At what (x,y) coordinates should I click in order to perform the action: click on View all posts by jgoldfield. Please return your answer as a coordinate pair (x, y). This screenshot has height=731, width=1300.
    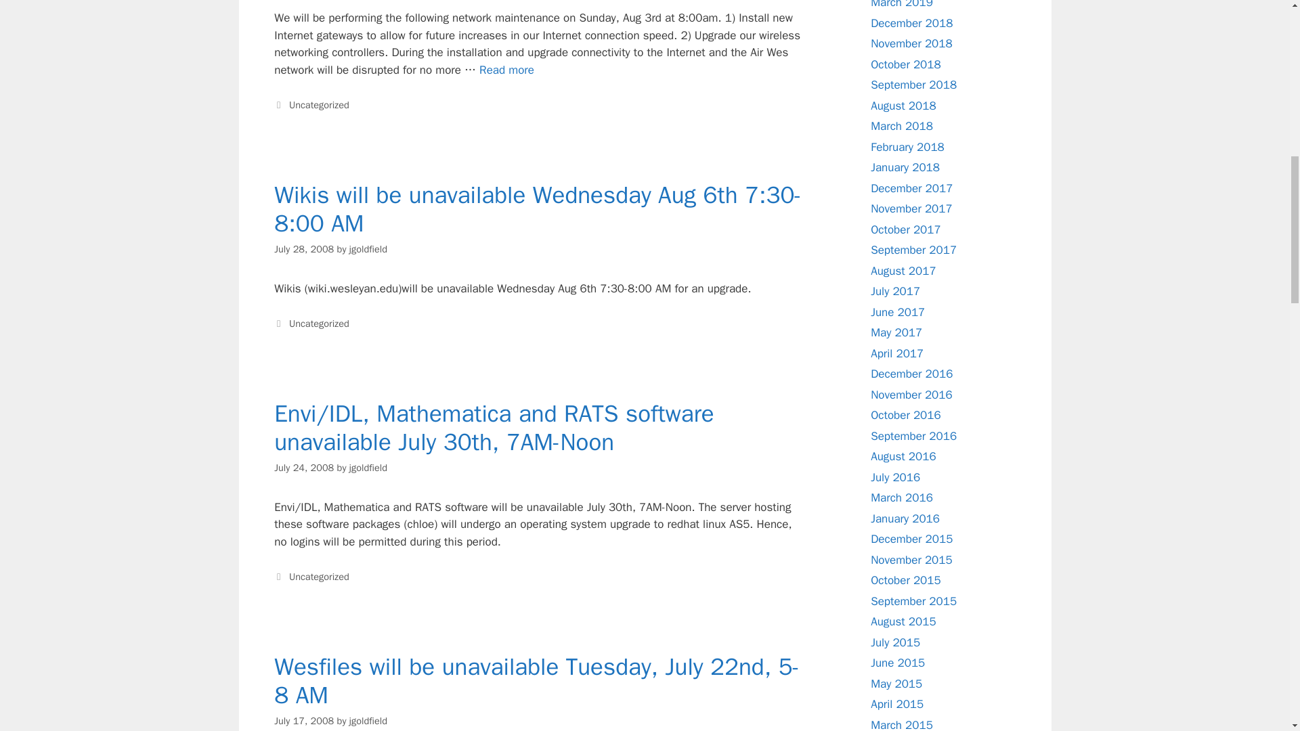
    Looking at the image, I should click on (368, 248).